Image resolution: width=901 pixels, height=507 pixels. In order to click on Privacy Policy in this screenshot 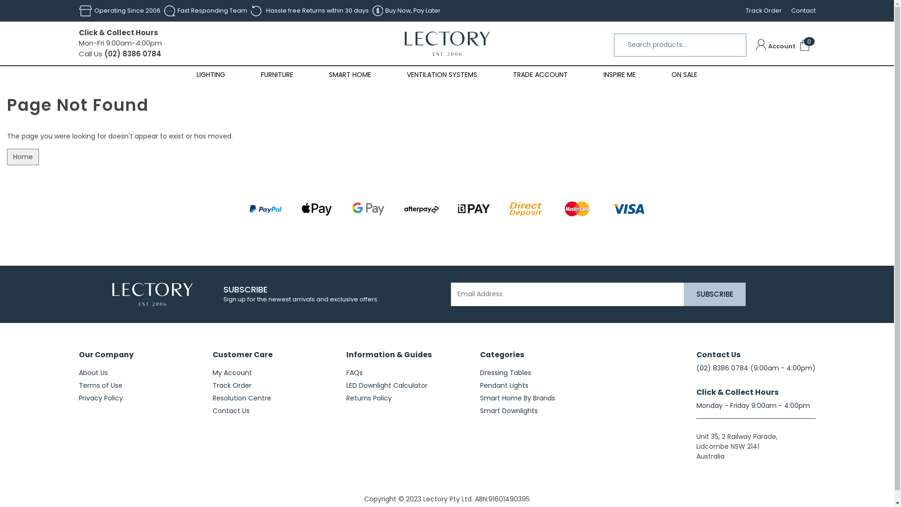, I will do `click(139, 398)`.